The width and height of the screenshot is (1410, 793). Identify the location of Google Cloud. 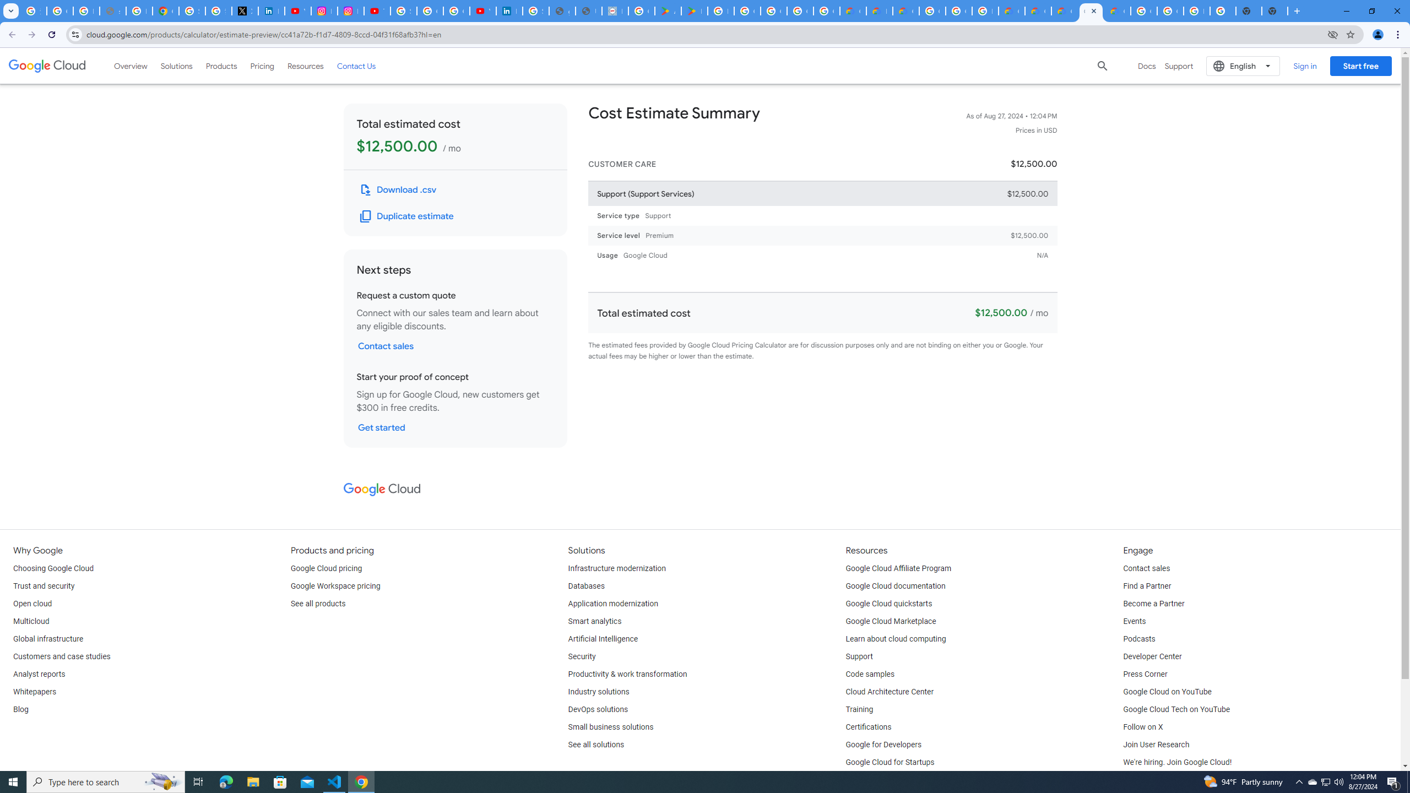
(381, 489).